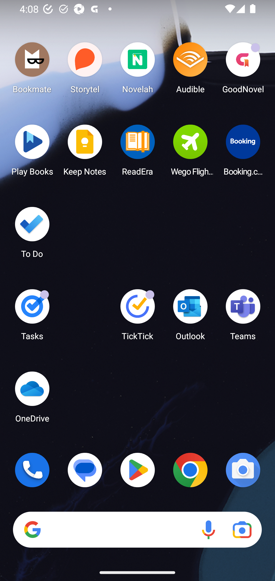  What do you see at coordinates (137, 530) in the screenshot?
I see `Search Voice search Google Lens` at bounding box center [137, 530].